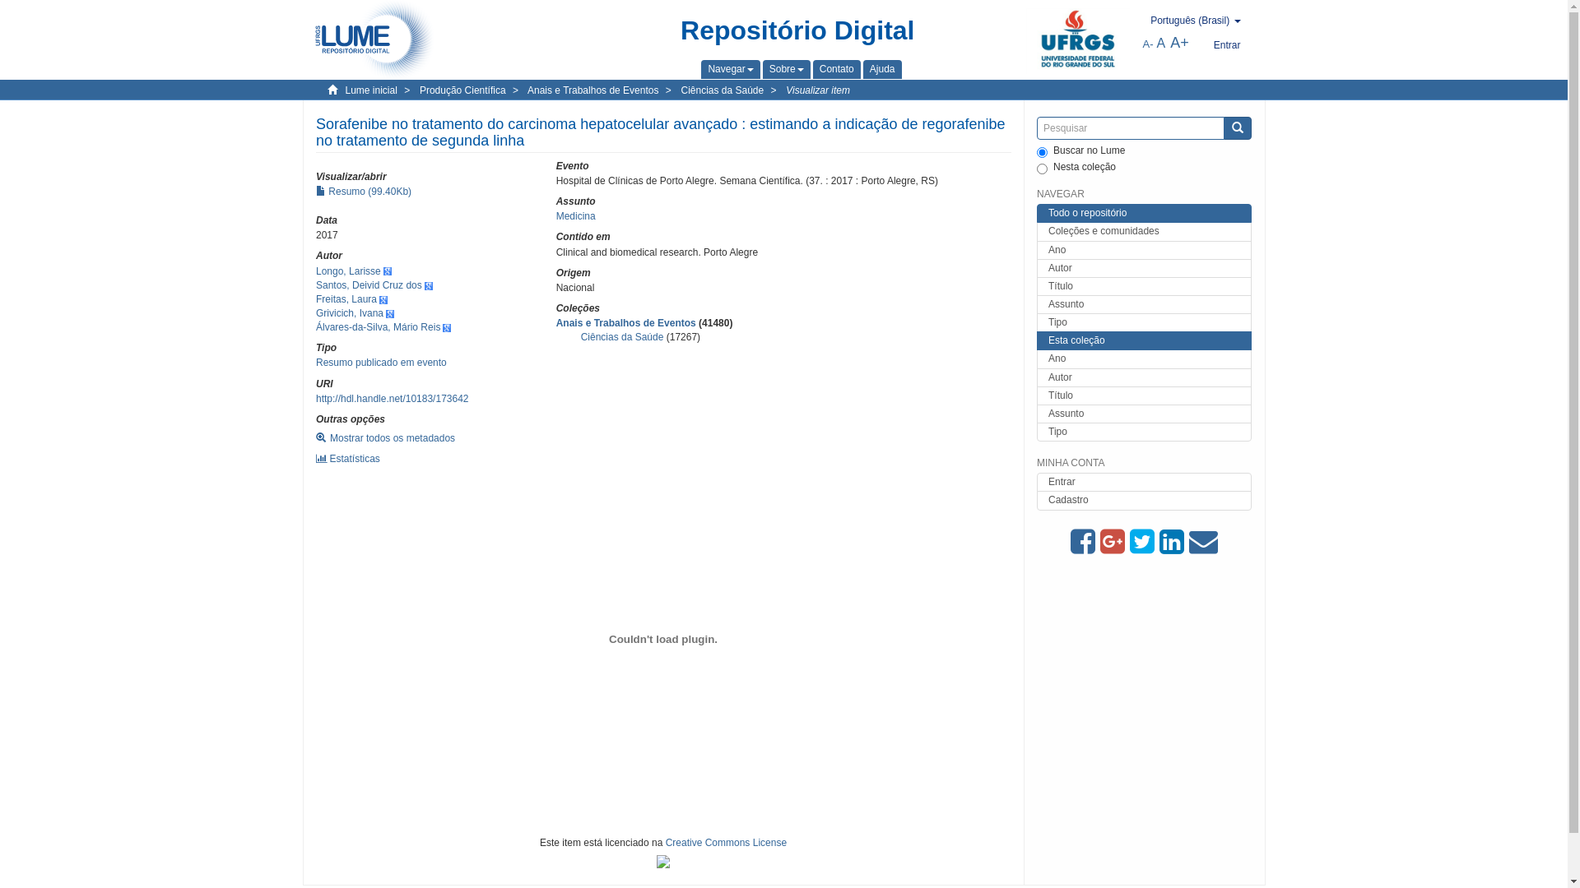  I want to click on Autor, so click(1144, 378).